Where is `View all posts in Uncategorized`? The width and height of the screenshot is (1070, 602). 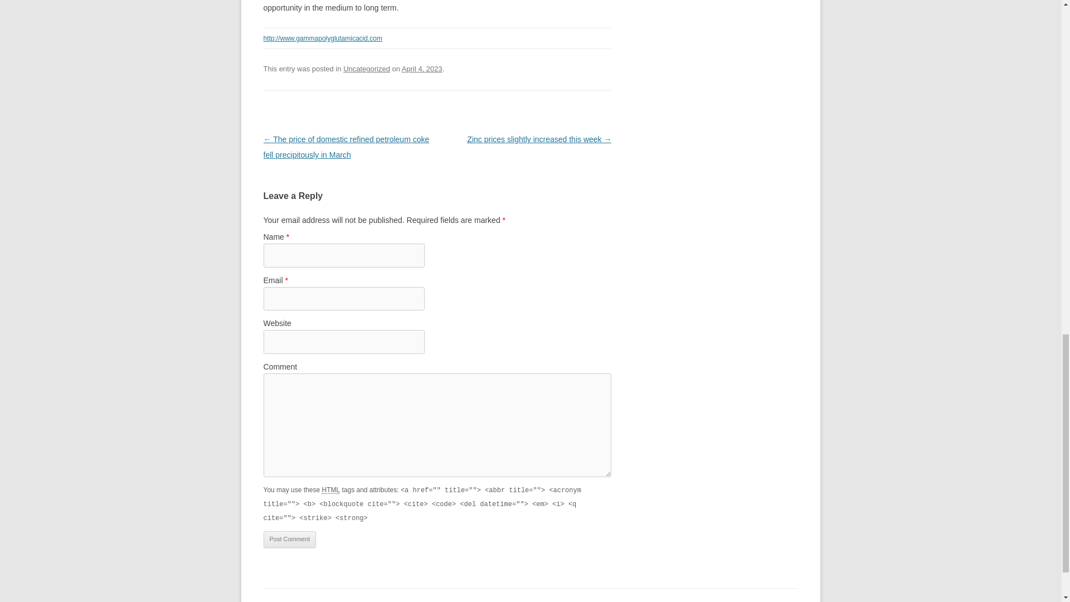
View all posts in Uncategorized is located at coordinates (367, 68).